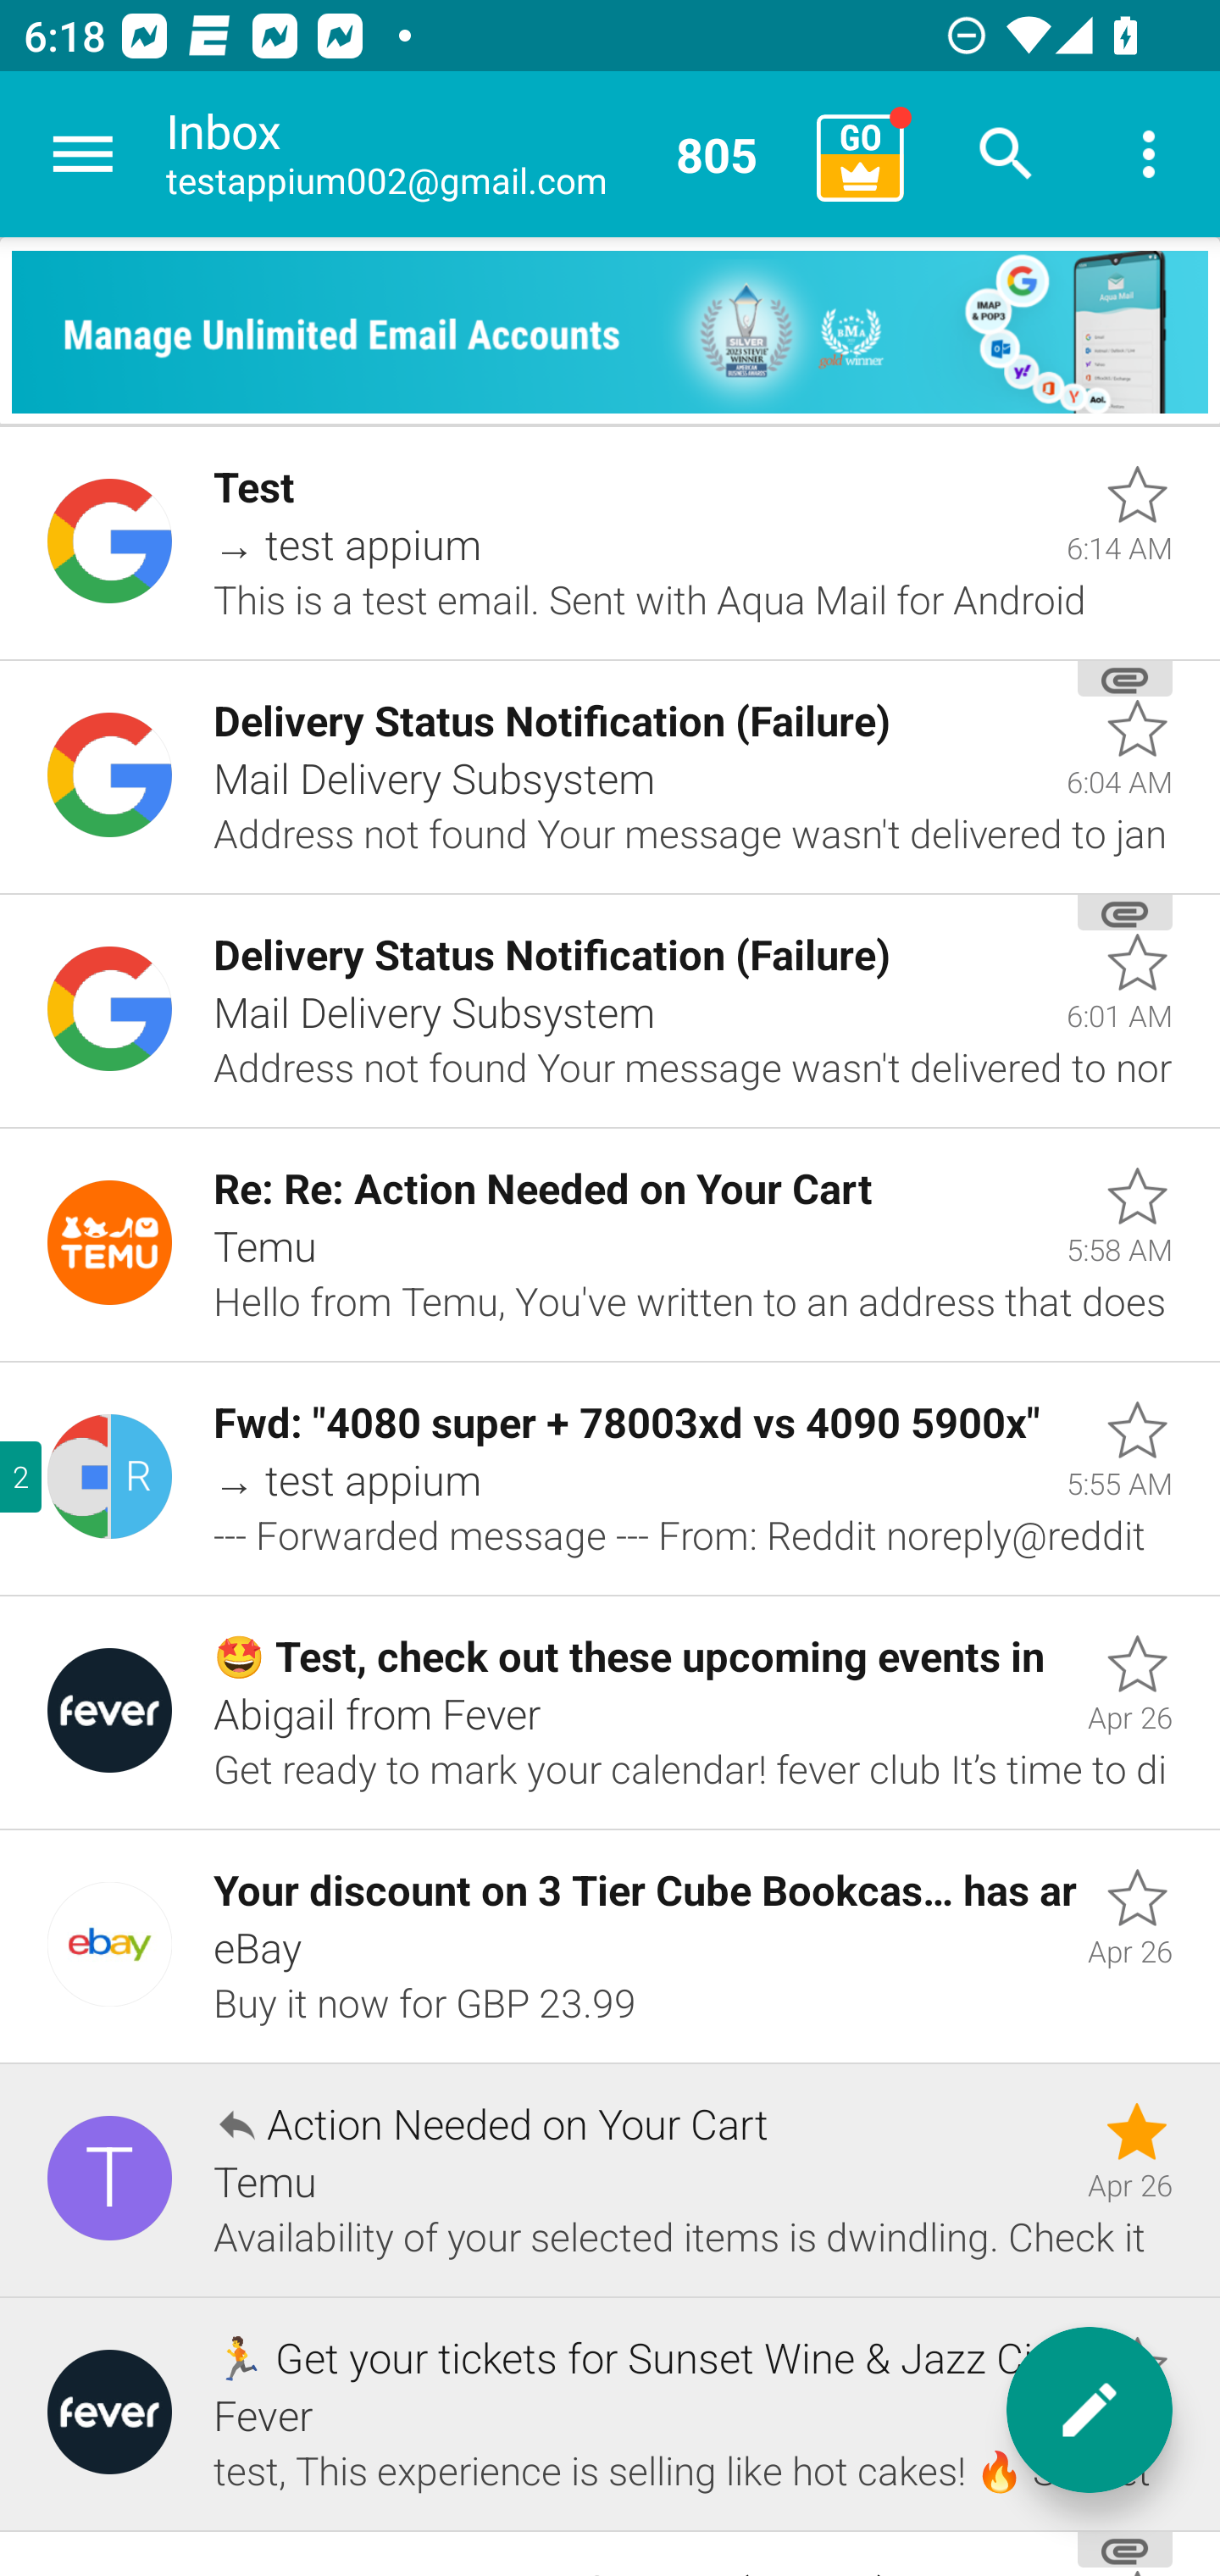  I want to click on Inbox testappium002@gmail.com 805, so click(480, 154).